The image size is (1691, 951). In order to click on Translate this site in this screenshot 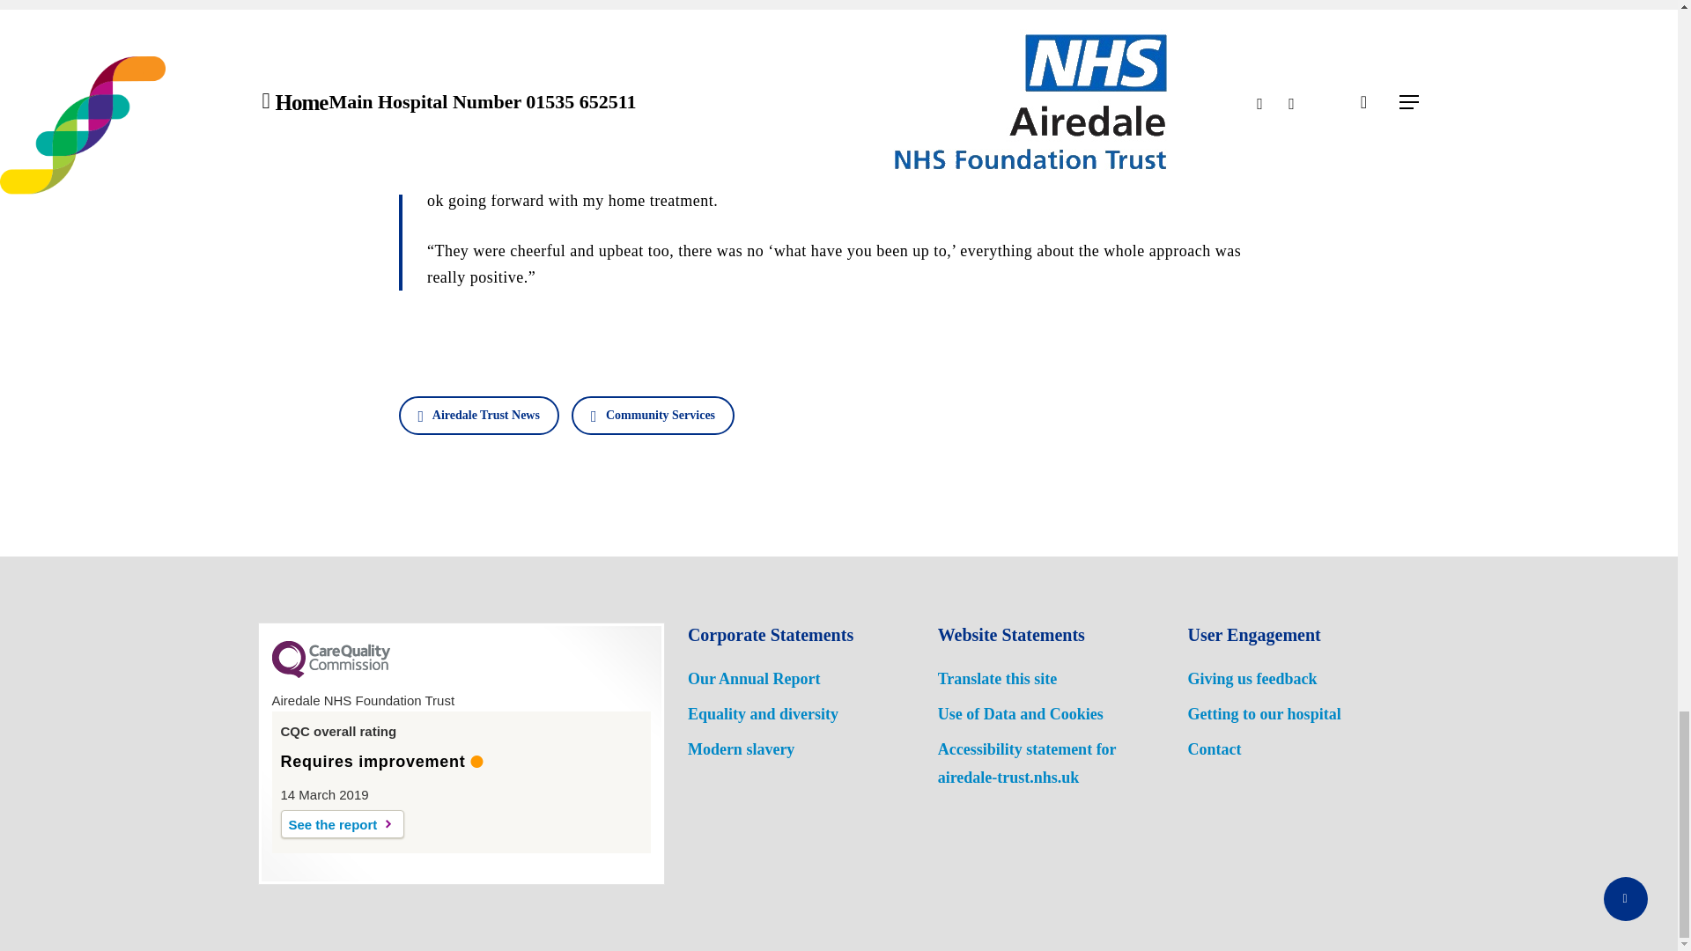, I will do `click(998, 678)`.